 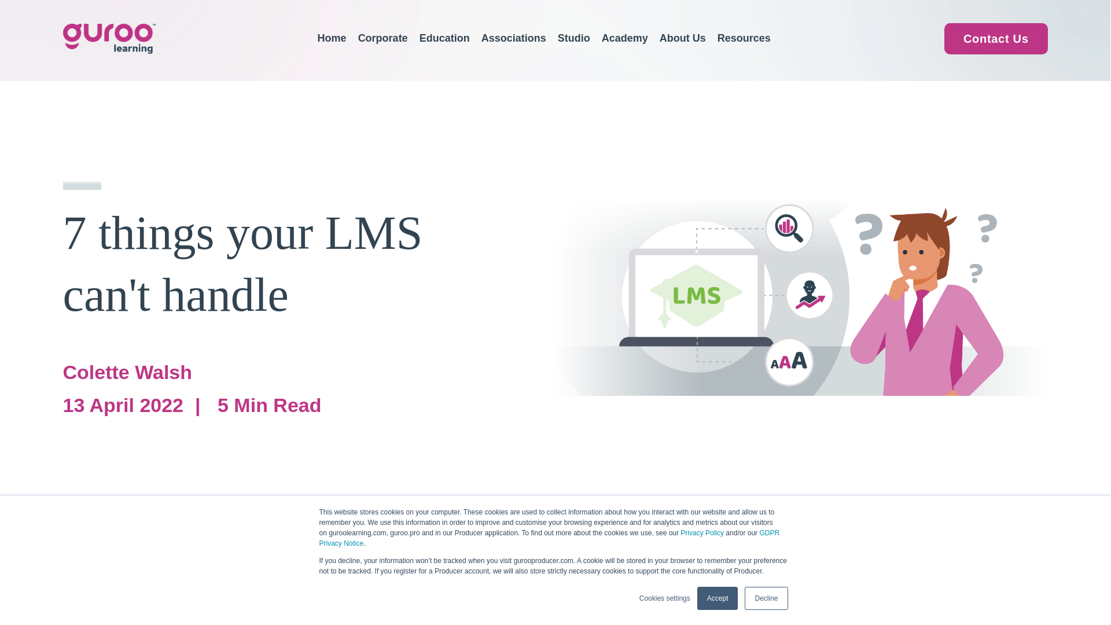 What do you see at coordinates (996, 38) in the screenshot?
I see `Contact Us` at bounding box center [996, 38].